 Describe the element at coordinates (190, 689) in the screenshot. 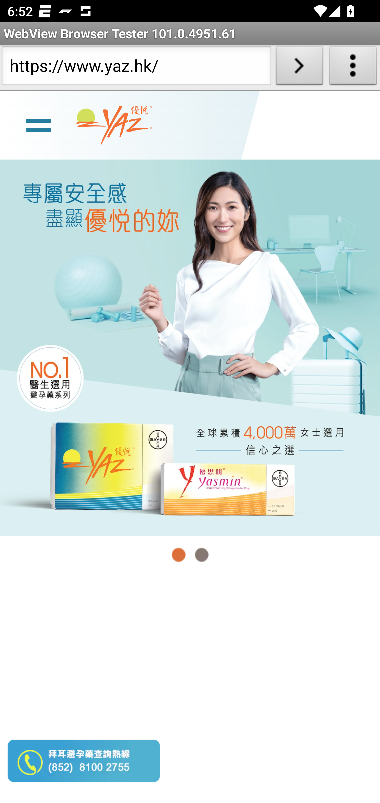

I see `Video Player` at that location.